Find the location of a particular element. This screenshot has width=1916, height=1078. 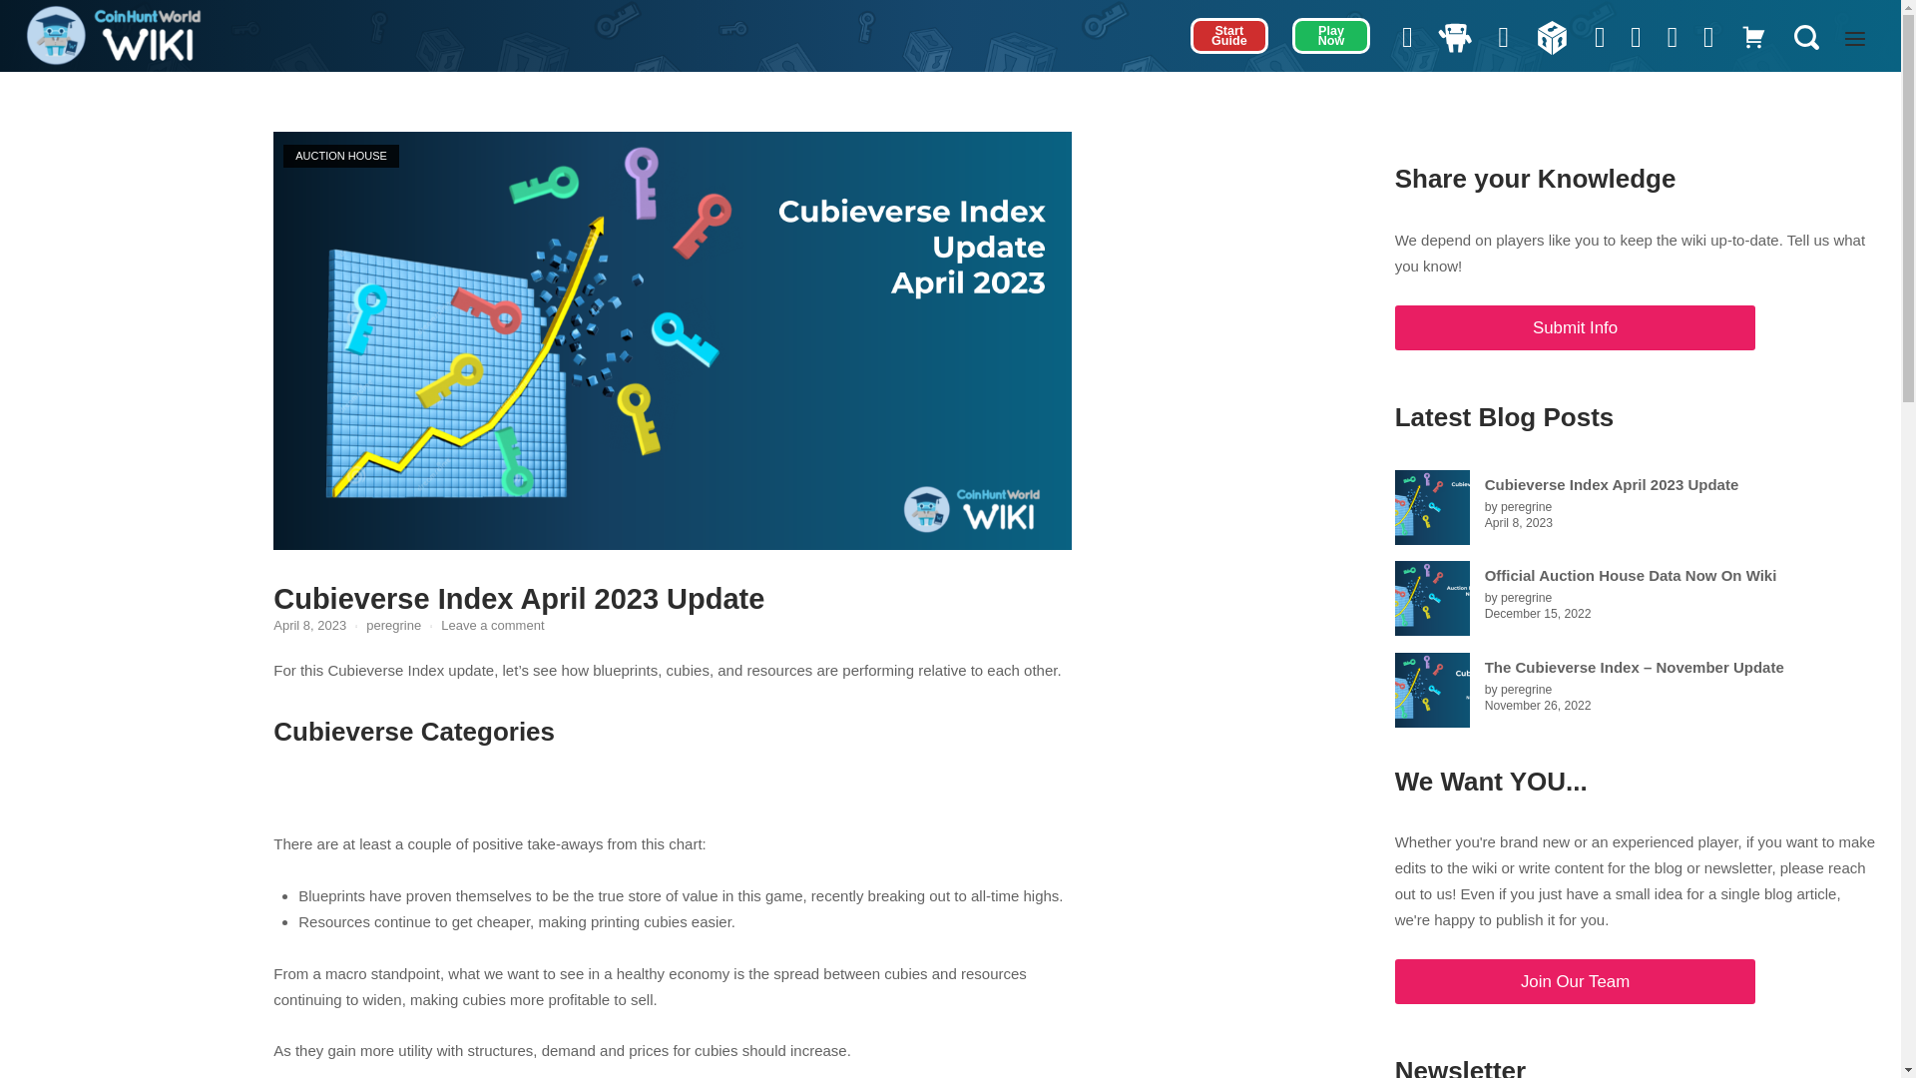

OPEN SEARCH BAR is located at coordinates (1805, 38).